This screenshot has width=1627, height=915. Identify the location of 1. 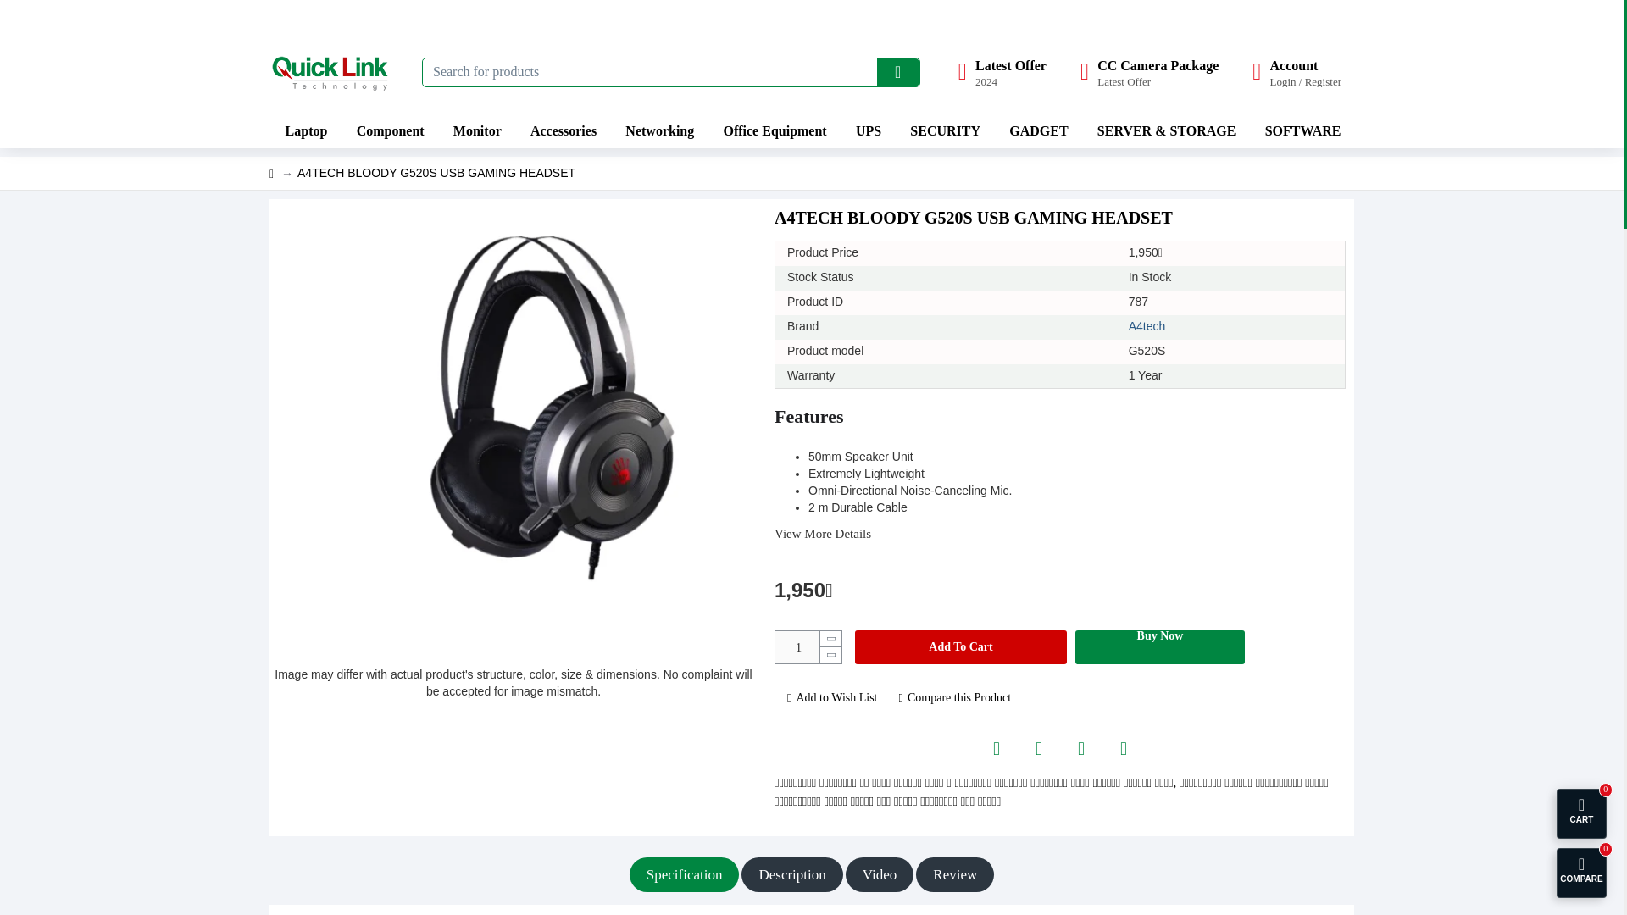
(1002, 71).